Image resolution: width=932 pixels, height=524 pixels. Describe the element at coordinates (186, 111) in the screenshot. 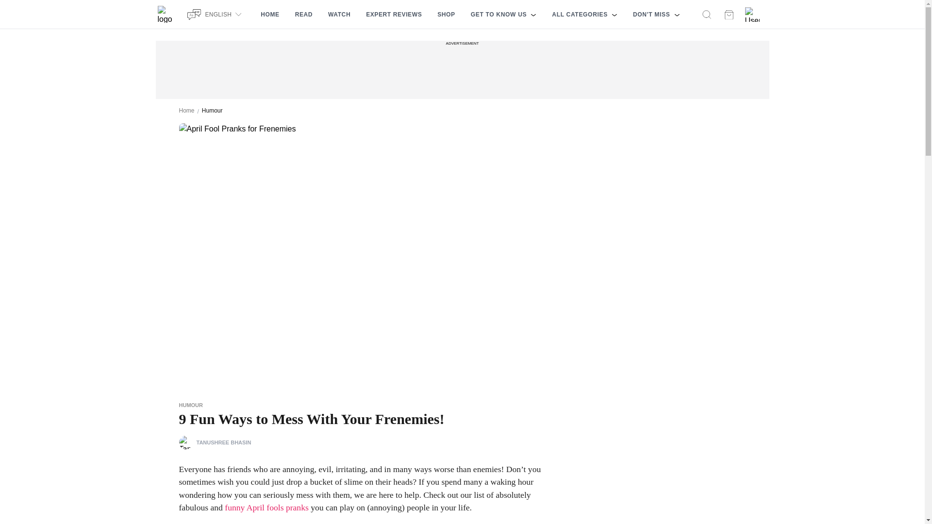

I see `Home` at that location.